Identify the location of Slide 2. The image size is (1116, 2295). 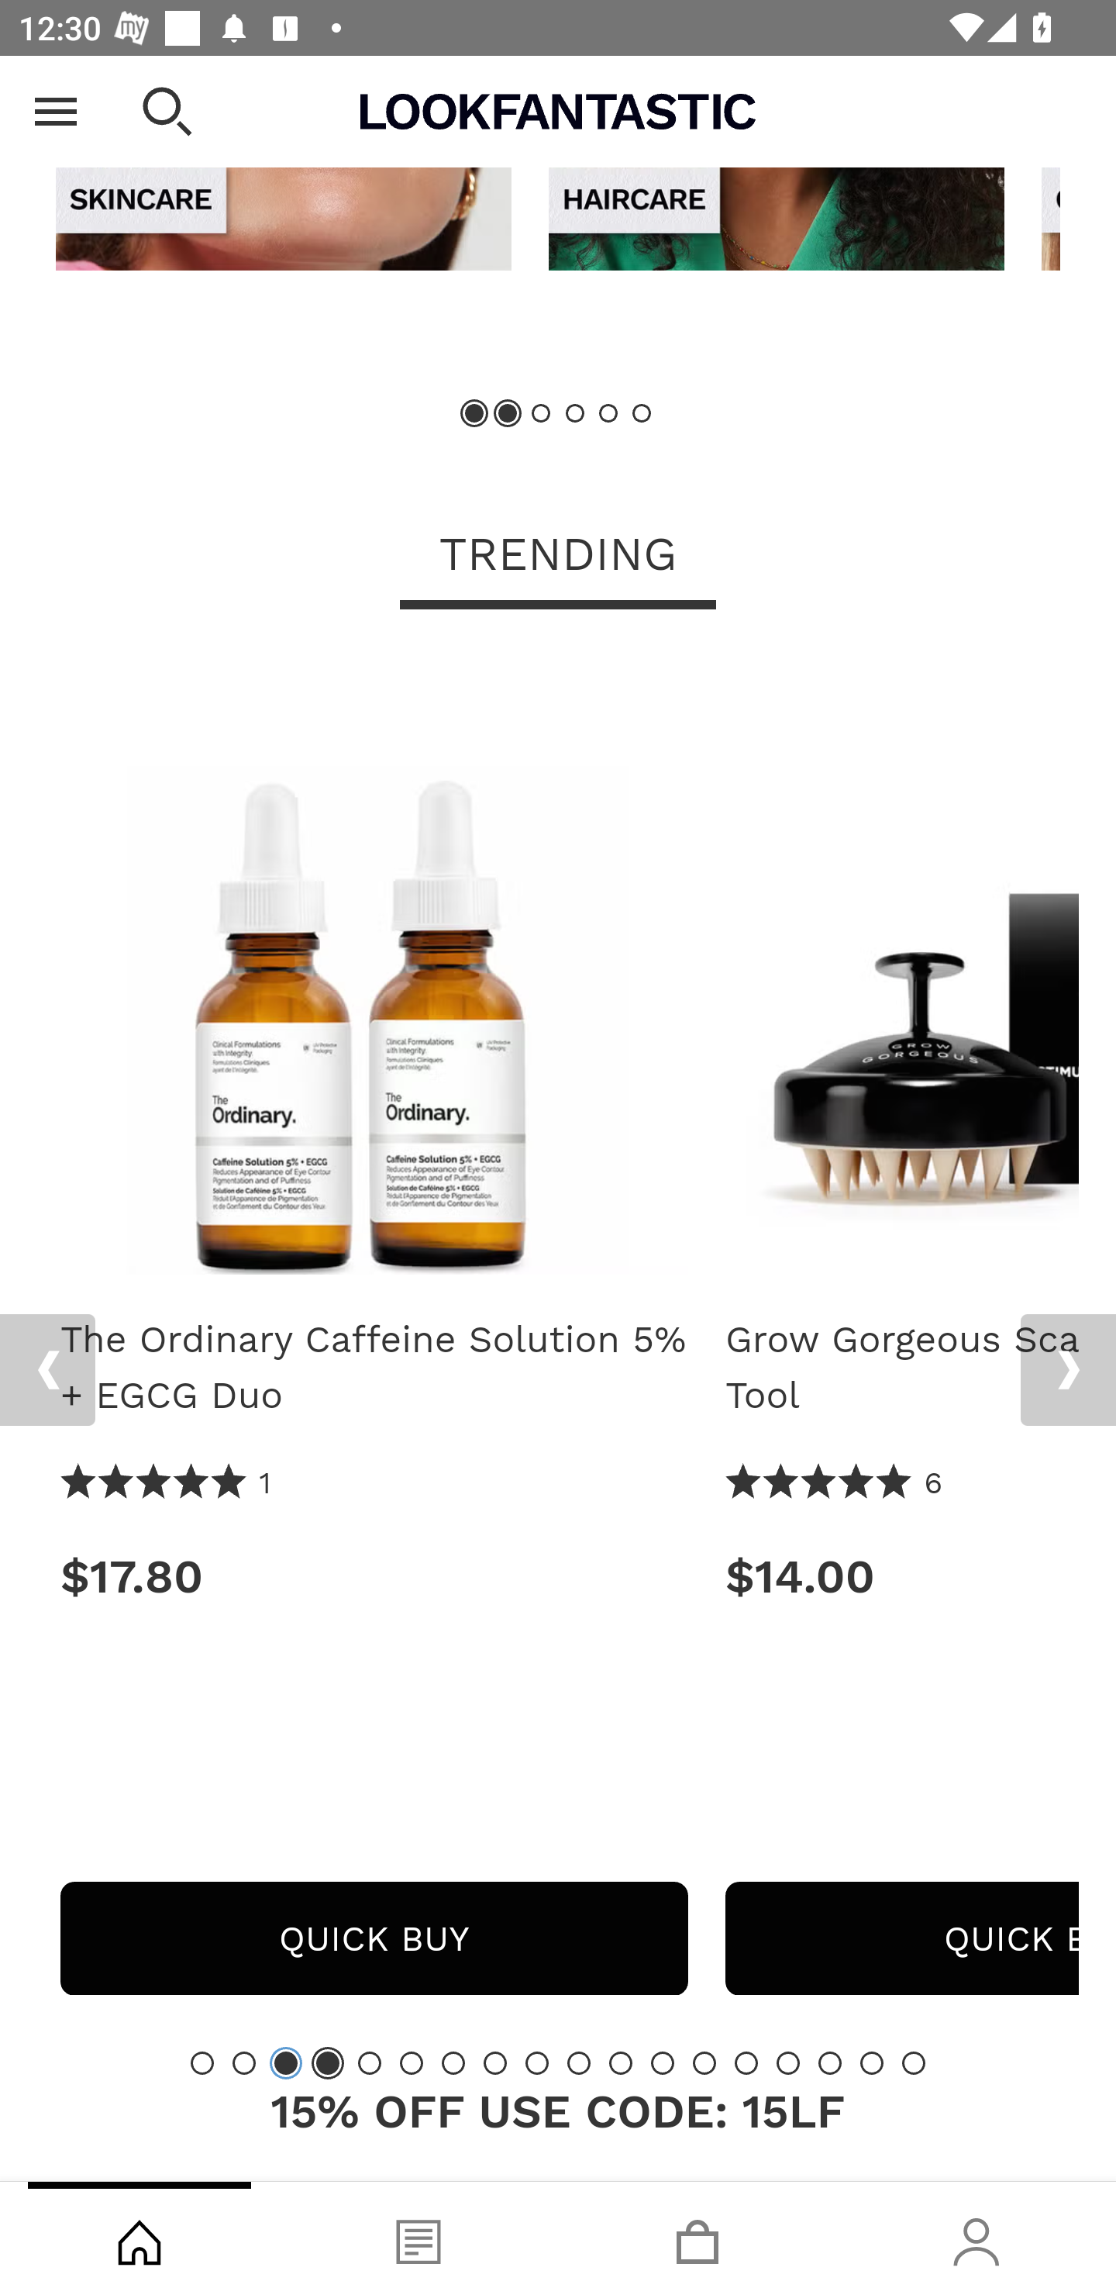
(243, 2064).